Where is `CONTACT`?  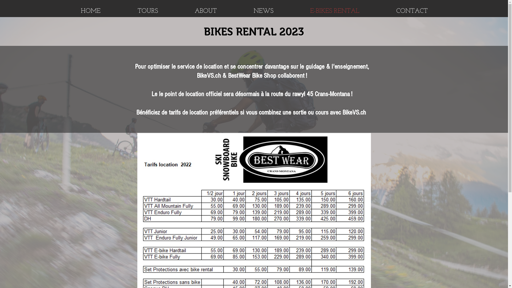
CONTACT is located at coordinates (412, 11).